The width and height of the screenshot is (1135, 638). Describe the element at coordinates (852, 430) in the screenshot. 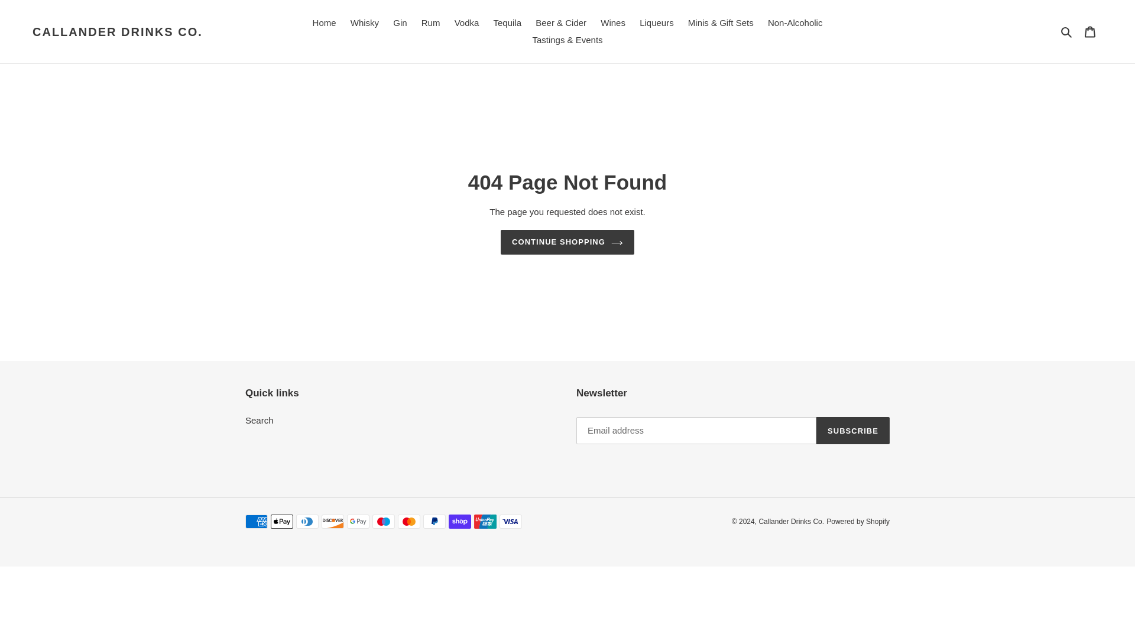

I see `SUBSCRIBE` at that location.